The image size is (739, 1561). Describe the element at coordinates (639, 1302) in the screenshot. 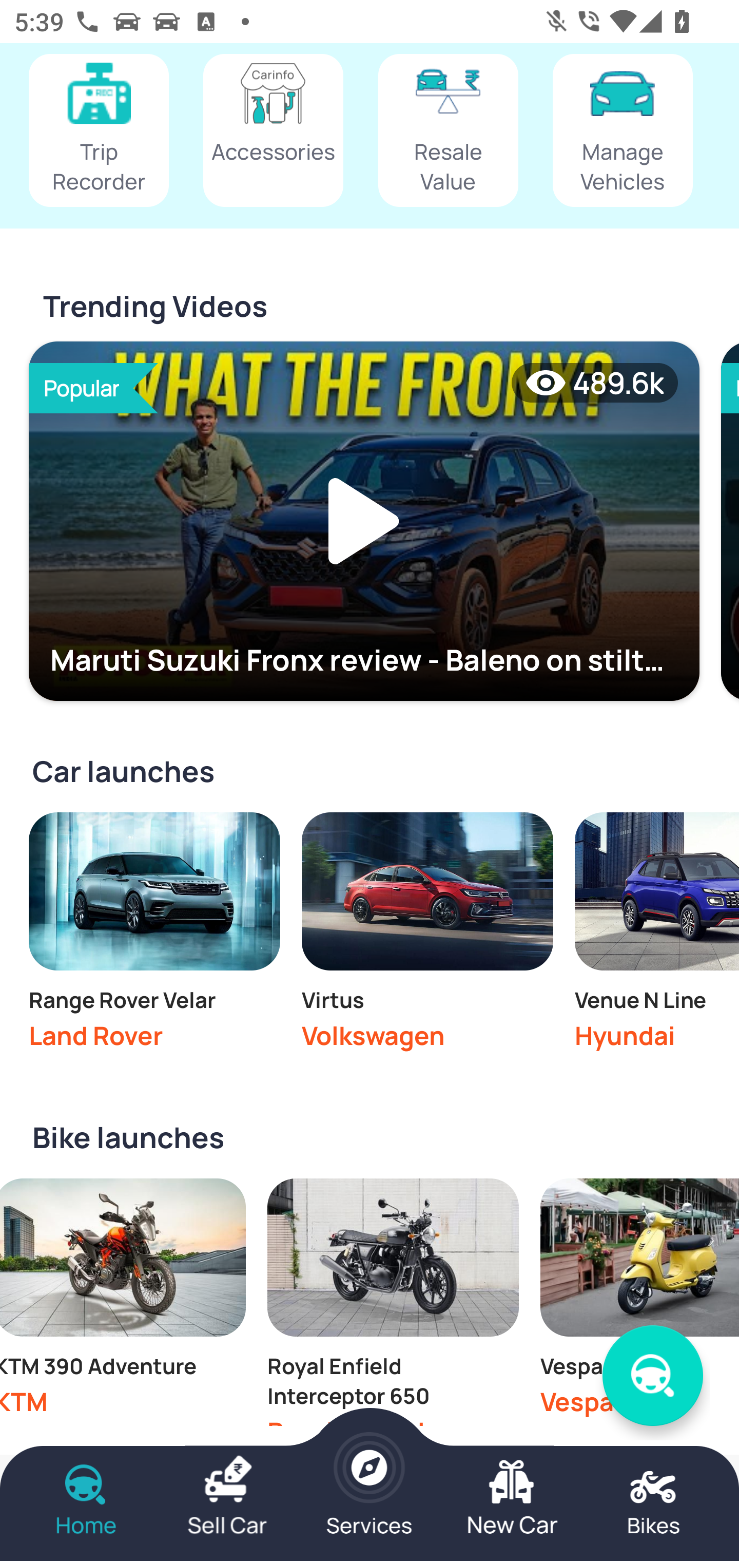

I see `Vespa ZX Vespa` at that location.